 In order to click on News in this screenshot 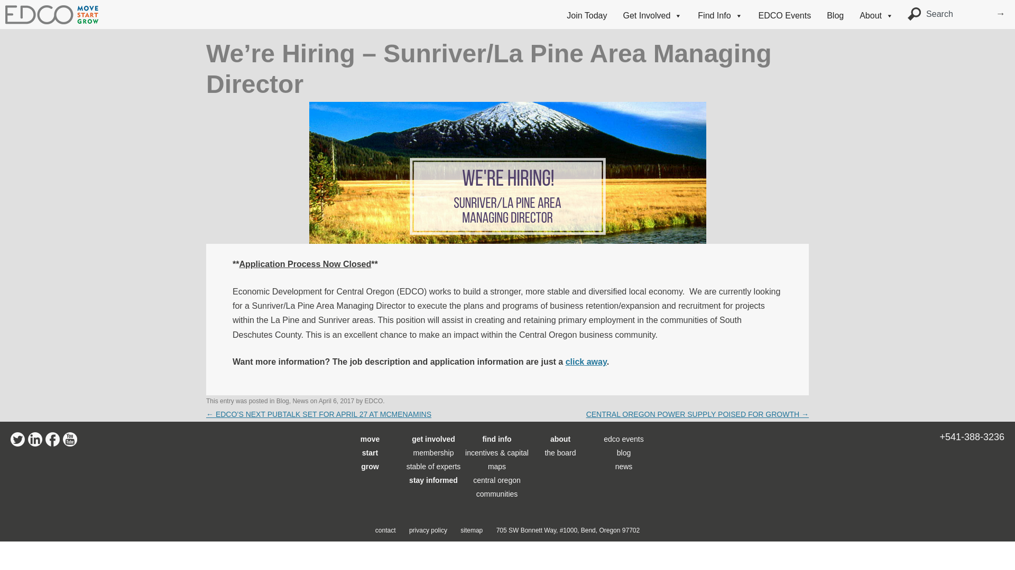, I will do `click(300, 401)`.